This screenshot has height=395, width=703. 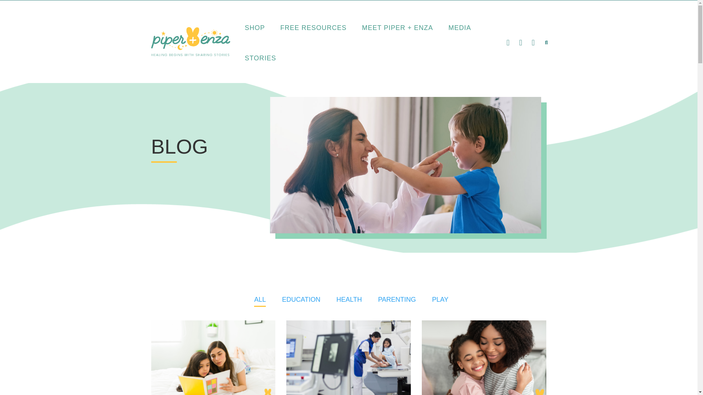 What do you see at coordinates (260, 58) in the screenshot?
I see `STORIES` at bounding box center [260, 58].